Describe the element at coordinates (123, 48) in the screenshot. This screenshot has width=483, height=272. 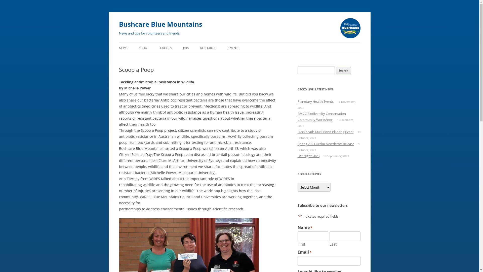
I see `NEWS` at that location.